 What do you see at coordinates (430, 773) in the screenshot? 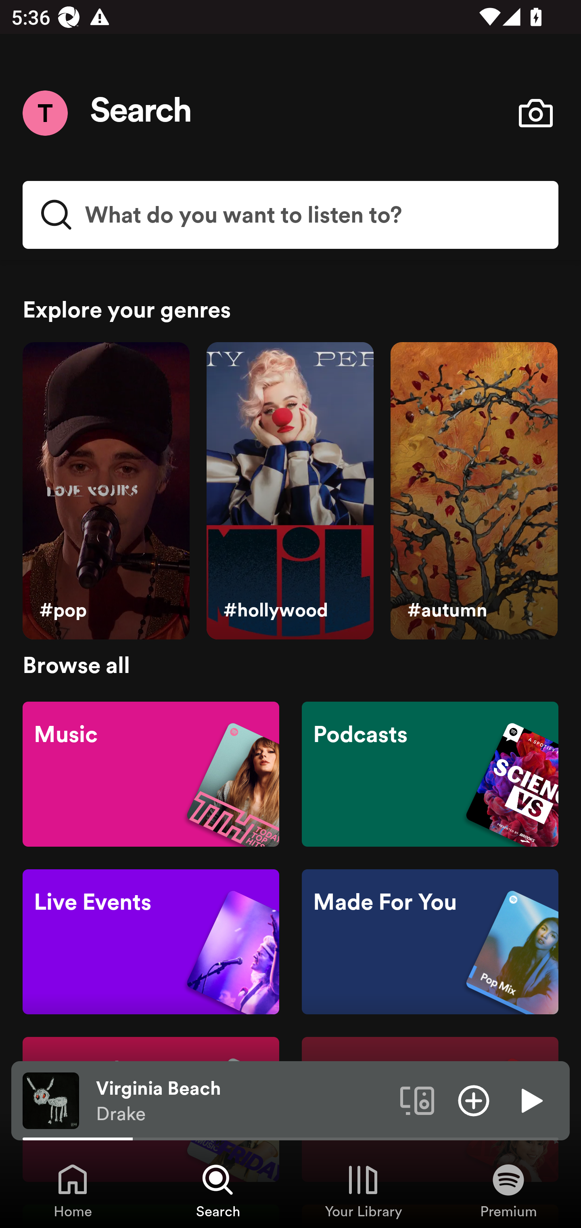
I see `Podcasts` at bounding box center [430, 773].